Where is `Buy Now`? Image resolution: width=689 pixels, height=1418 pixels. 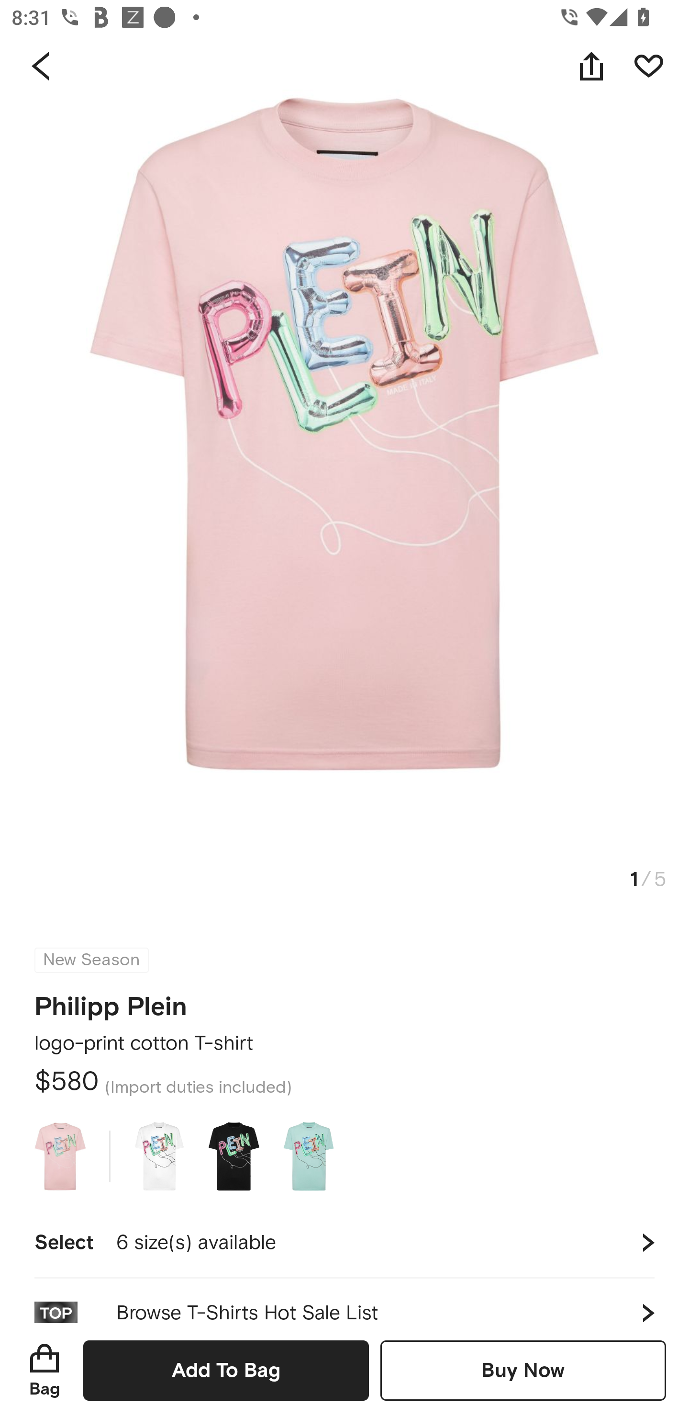 Buy Now is located at coordinates (523, 1370).